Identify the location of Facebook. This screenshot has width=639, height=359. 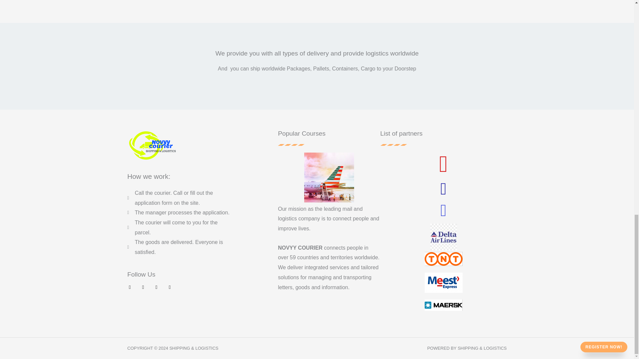
(130, 287).